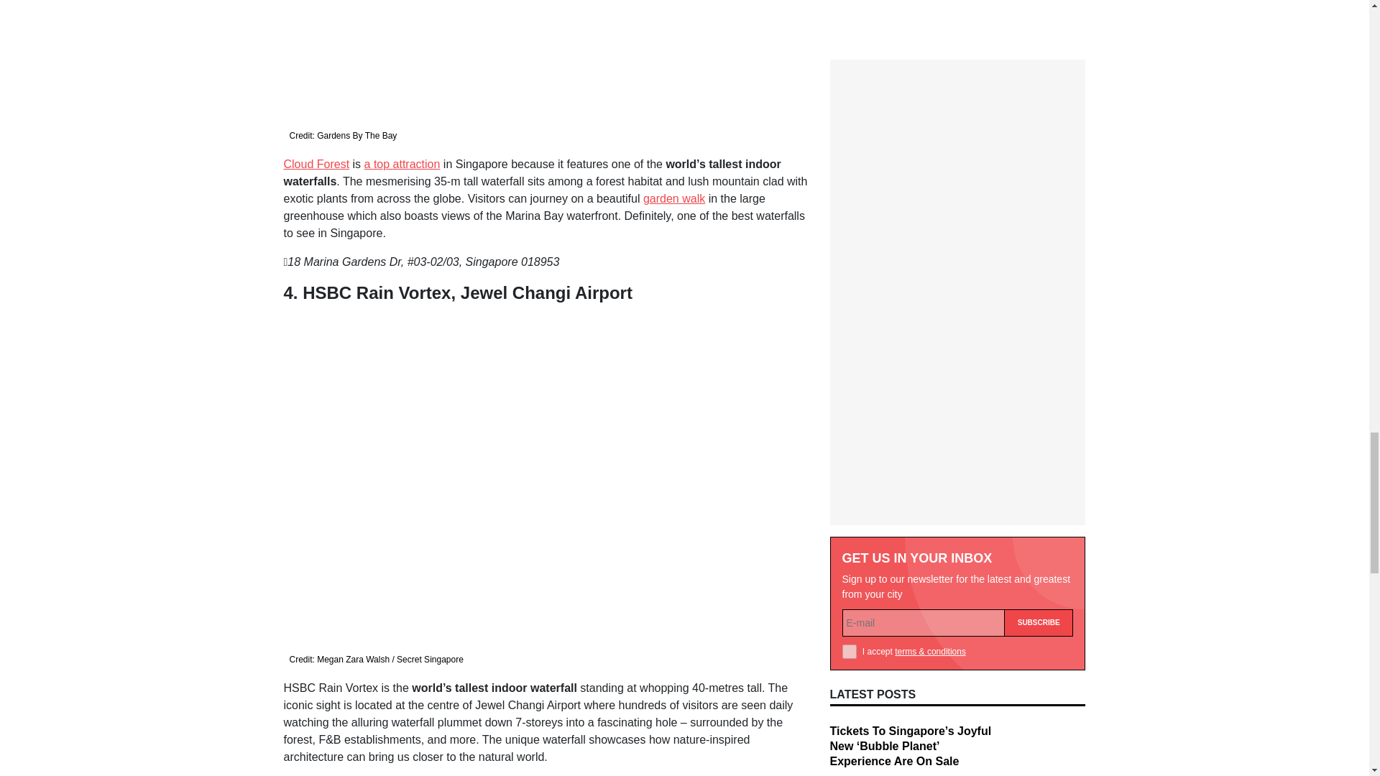 The image size is (1380, 776). Describe the element at coordinates (674, 198) in the screenshot. I see `garden walk` at that location.